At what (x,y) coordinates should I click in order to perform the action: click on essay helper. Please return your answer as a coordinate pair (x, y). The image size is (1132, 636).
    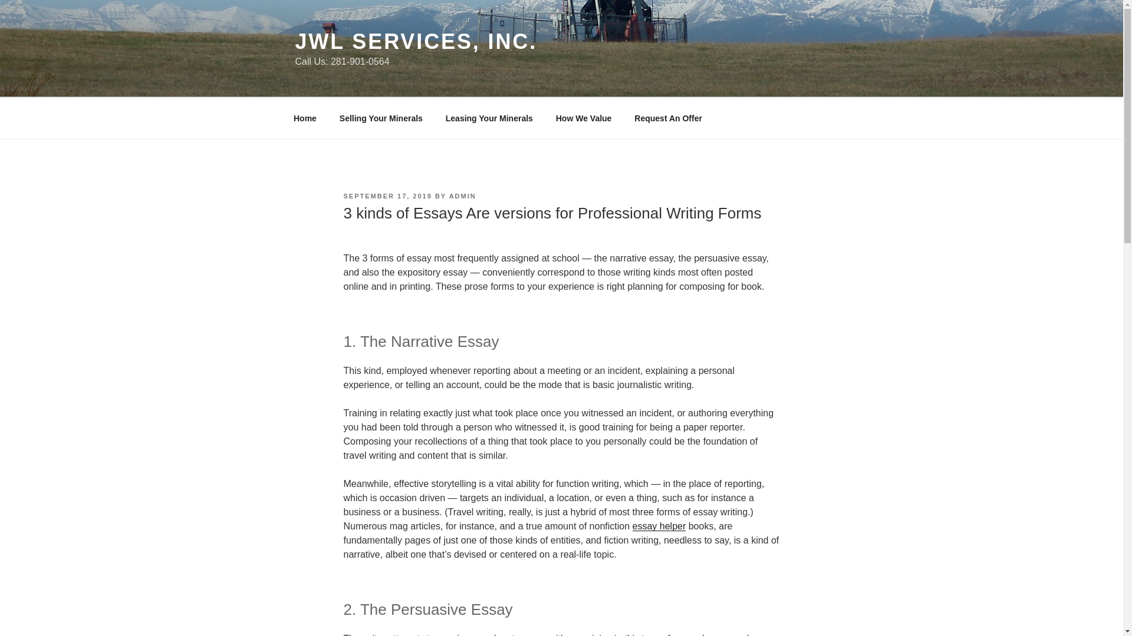
    Looking at the image, I should click on (659, 525).